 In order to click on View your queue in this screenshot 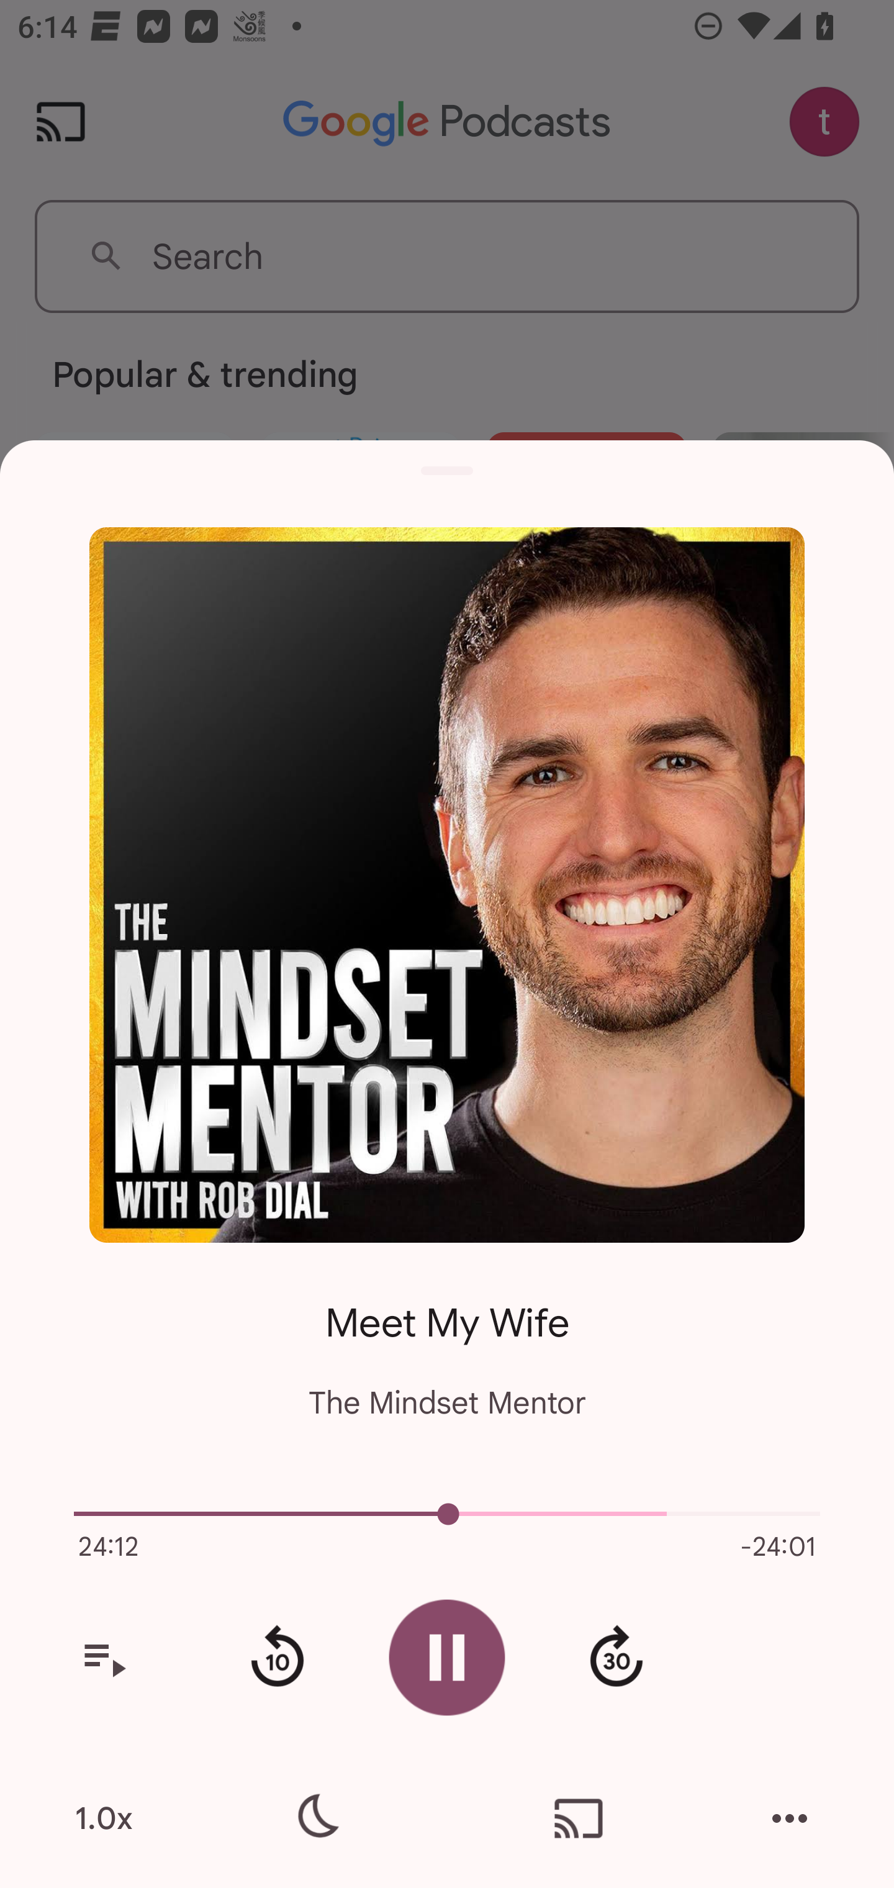, I will do `click(104, 1658)`.